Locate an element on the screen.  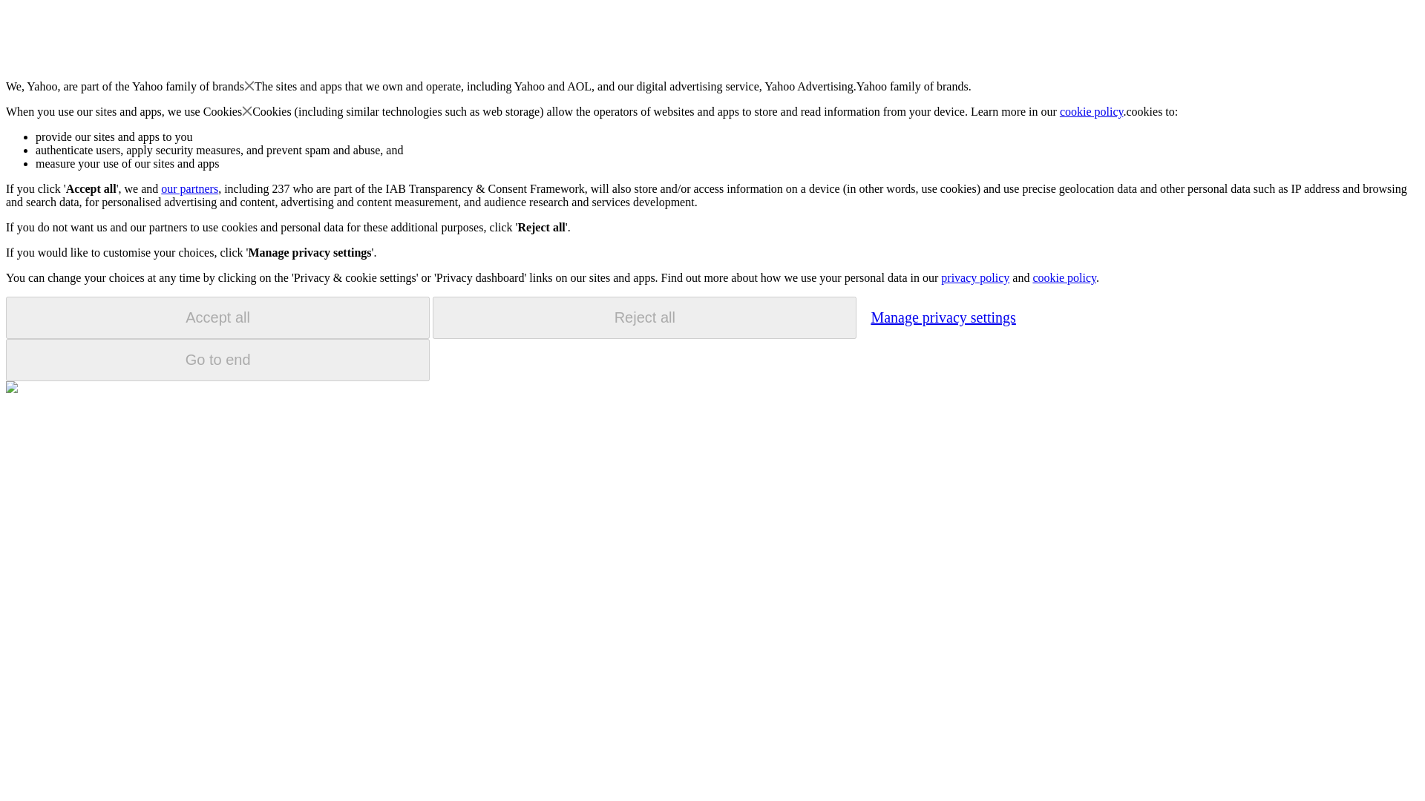
Reject all is located at coordinates (644, 317).